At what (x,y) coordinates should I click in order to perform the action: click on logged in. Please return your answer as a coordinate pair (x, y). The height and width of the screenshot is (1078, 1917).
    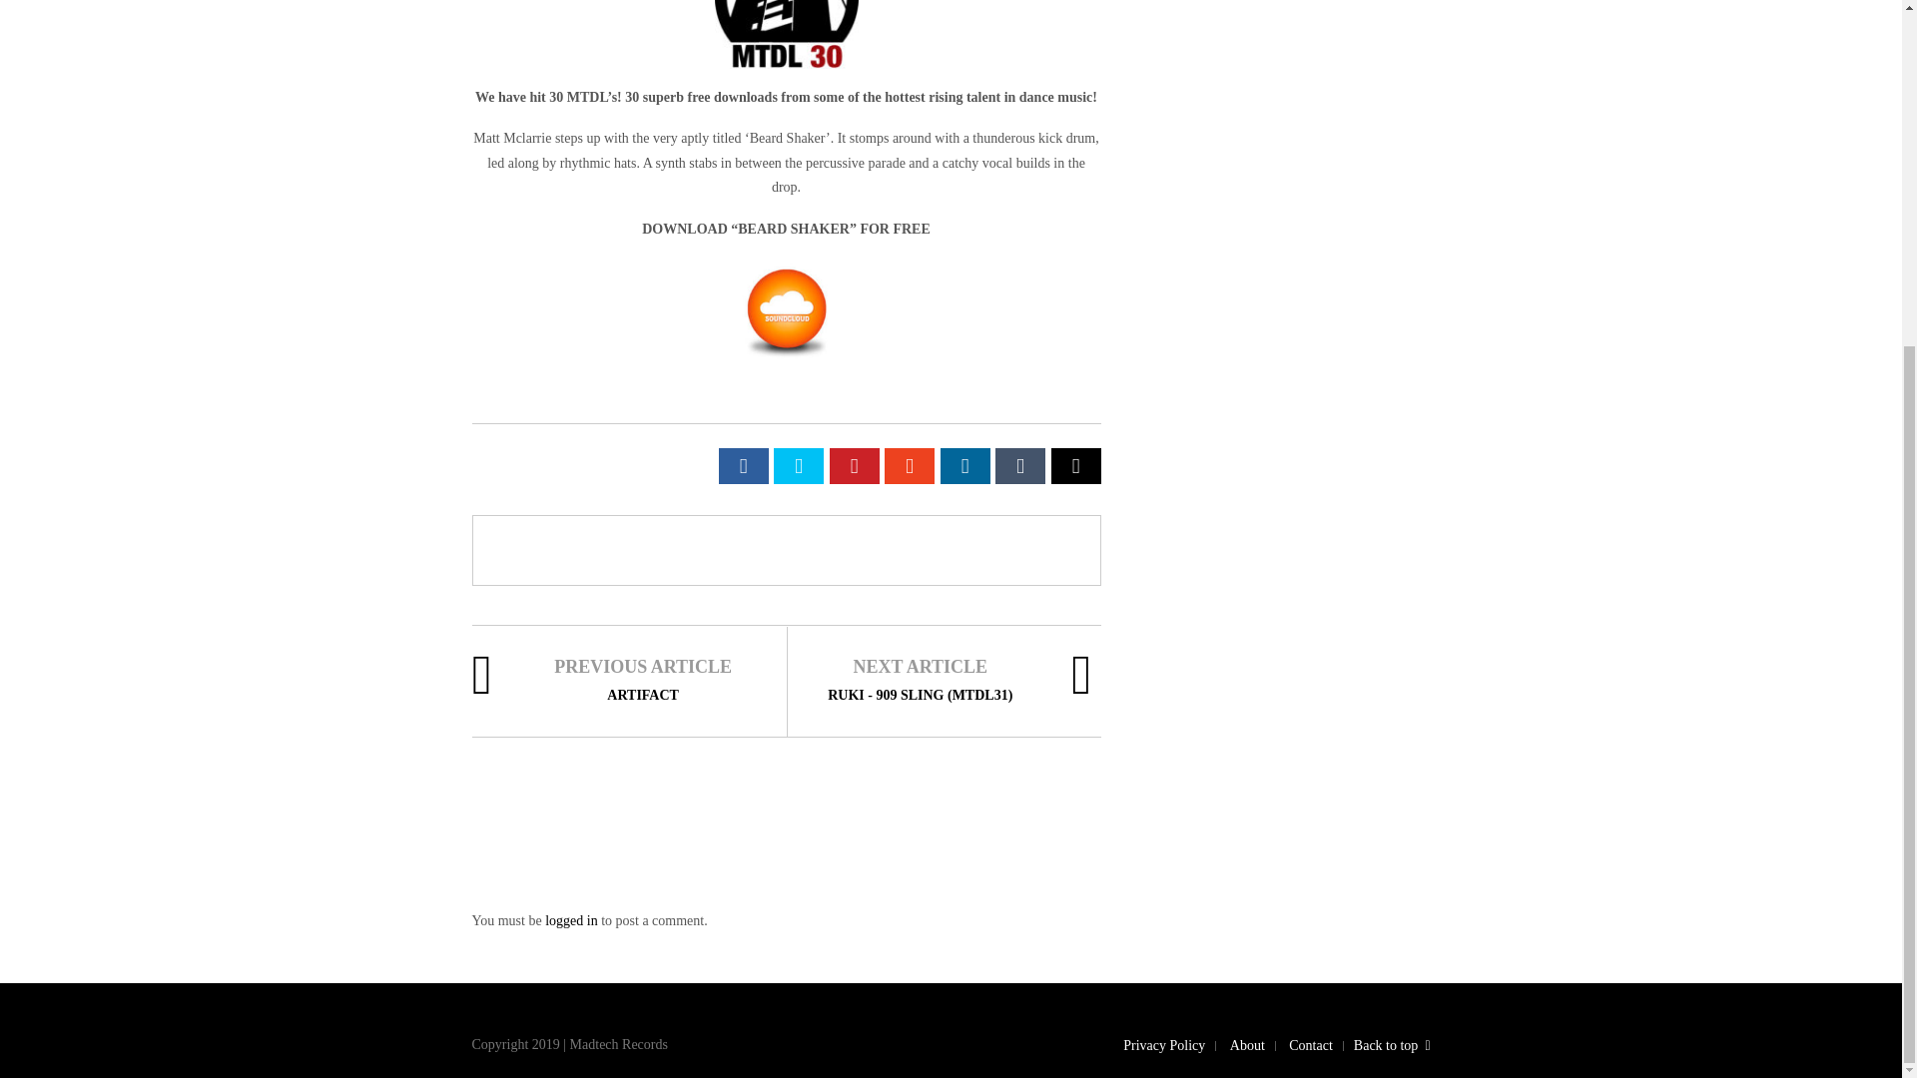
    Looking at the image, I should click on (571, 920).